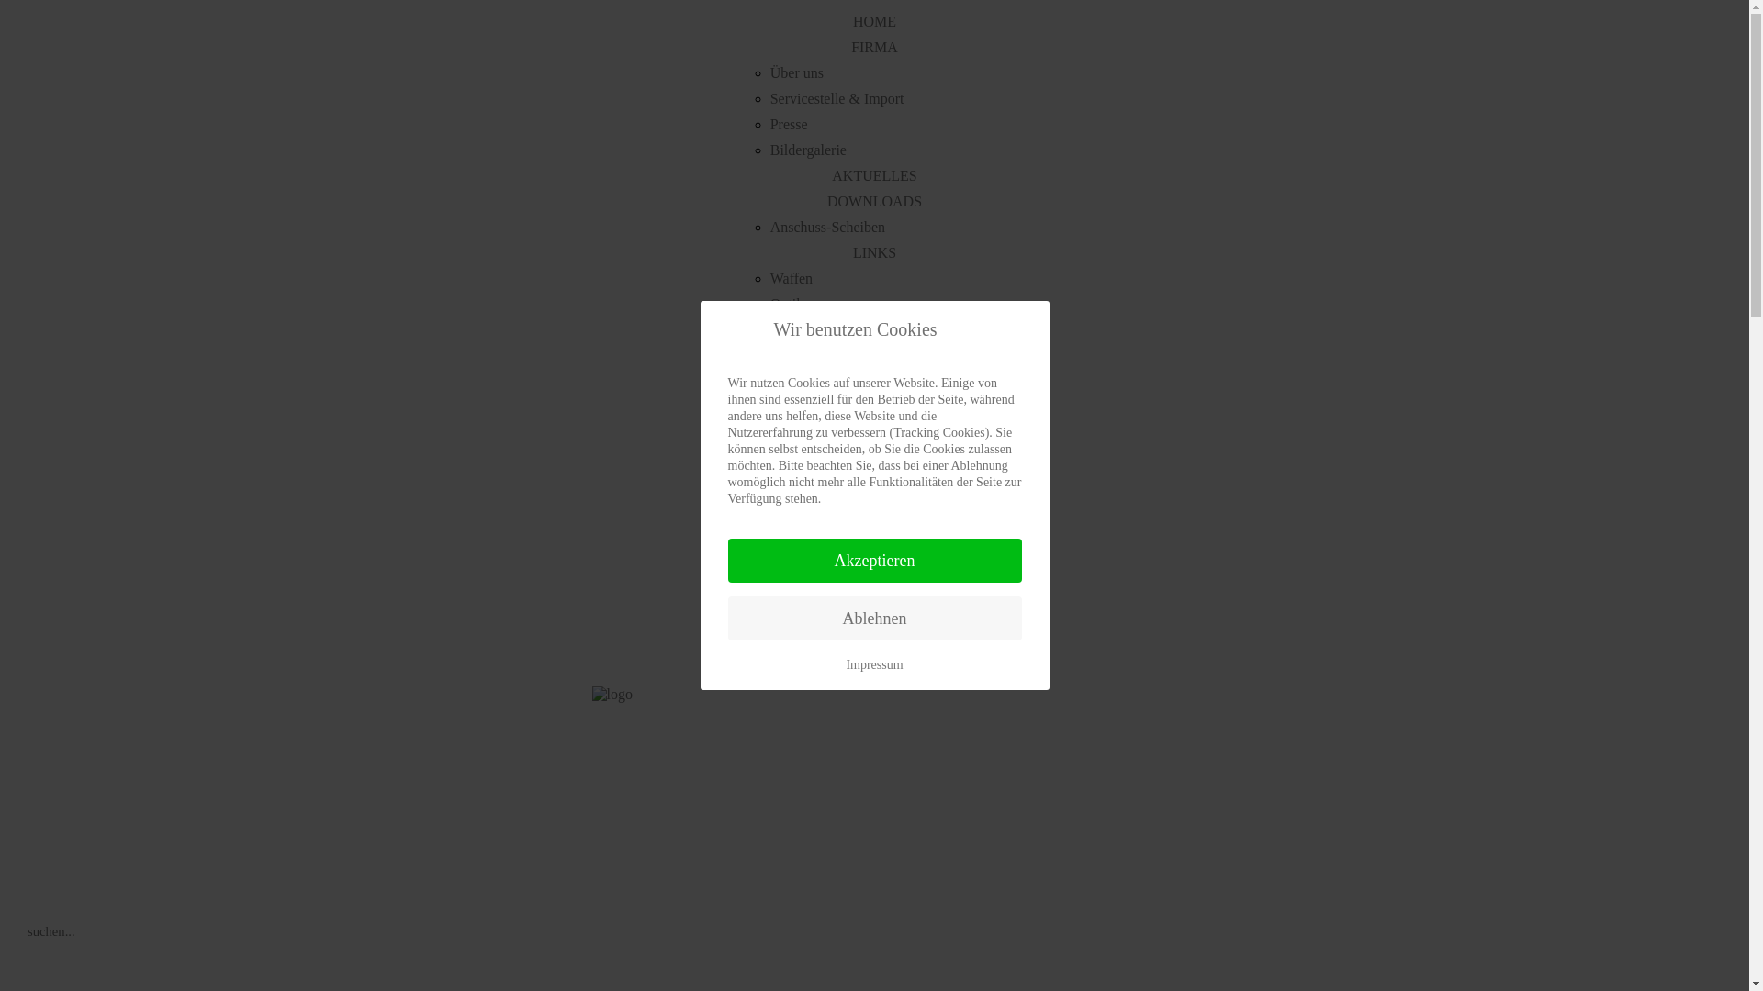 The height and width of the screenshot is (991, 1763). Describe the element at coordinates (23, 561) in the screenshot. I see `Facebook` at that location.